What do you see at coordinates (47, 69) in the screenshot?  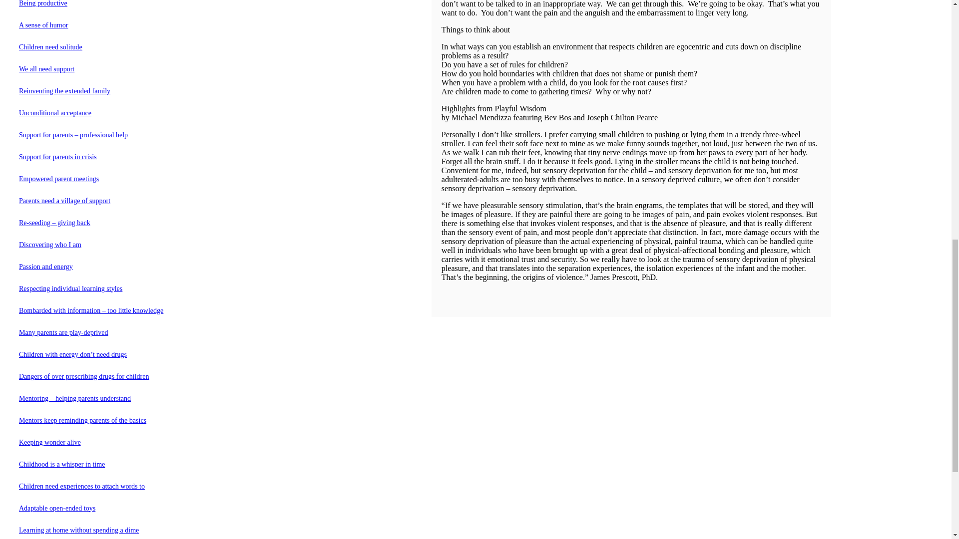 I see `We all need support` at bounding box center [47, 69].